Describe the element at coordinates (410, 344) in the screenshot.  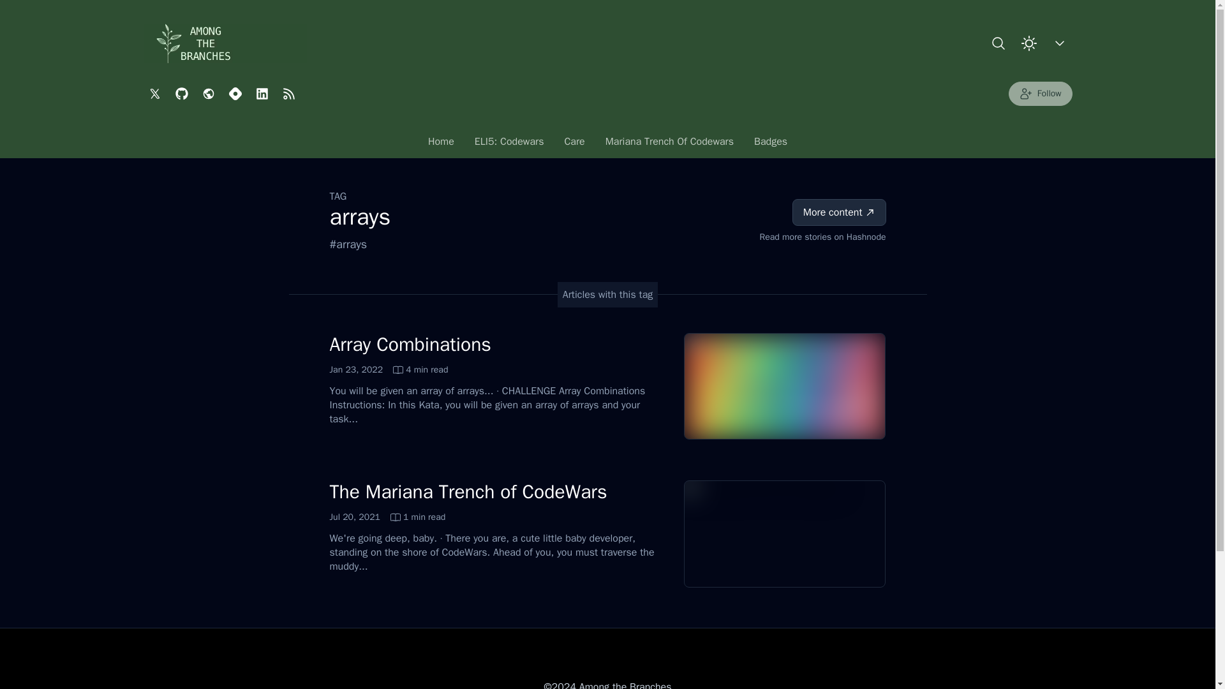
I see `Care` at that location.